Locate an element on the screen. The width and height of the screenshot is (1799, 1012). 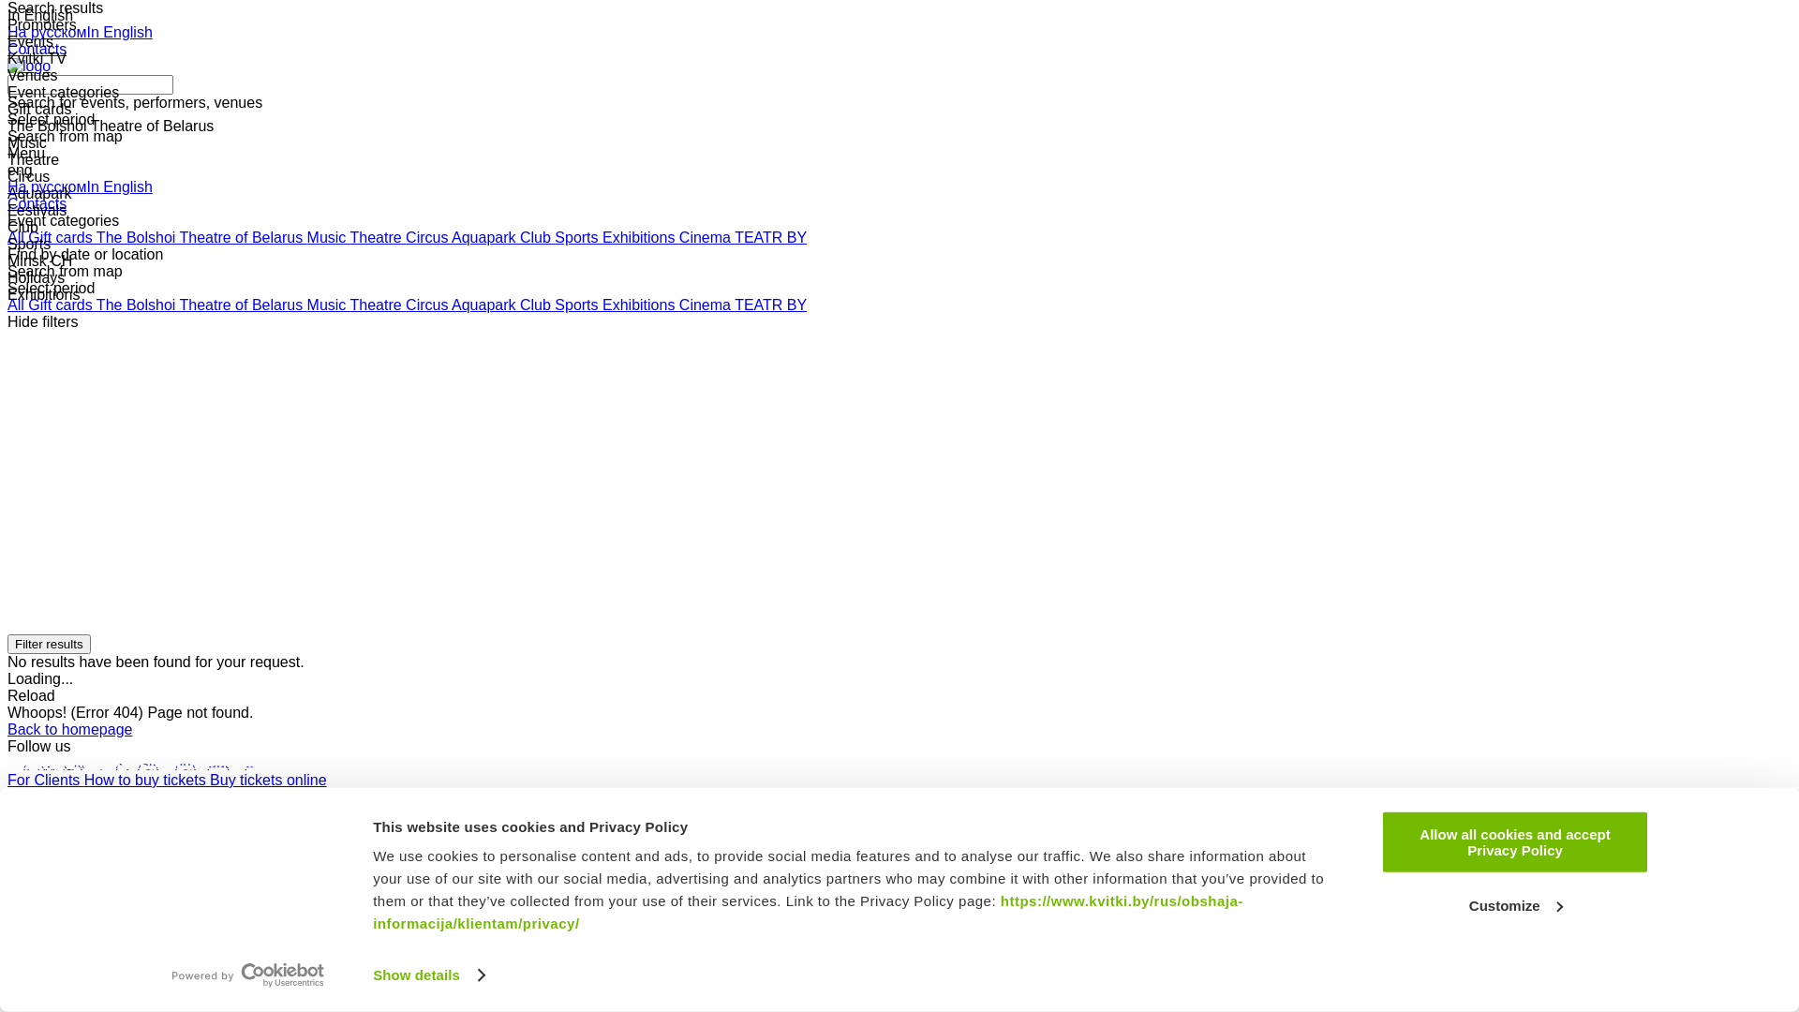
The Bolshoi Theatre of Belarus is located at coordinates (202, 238).